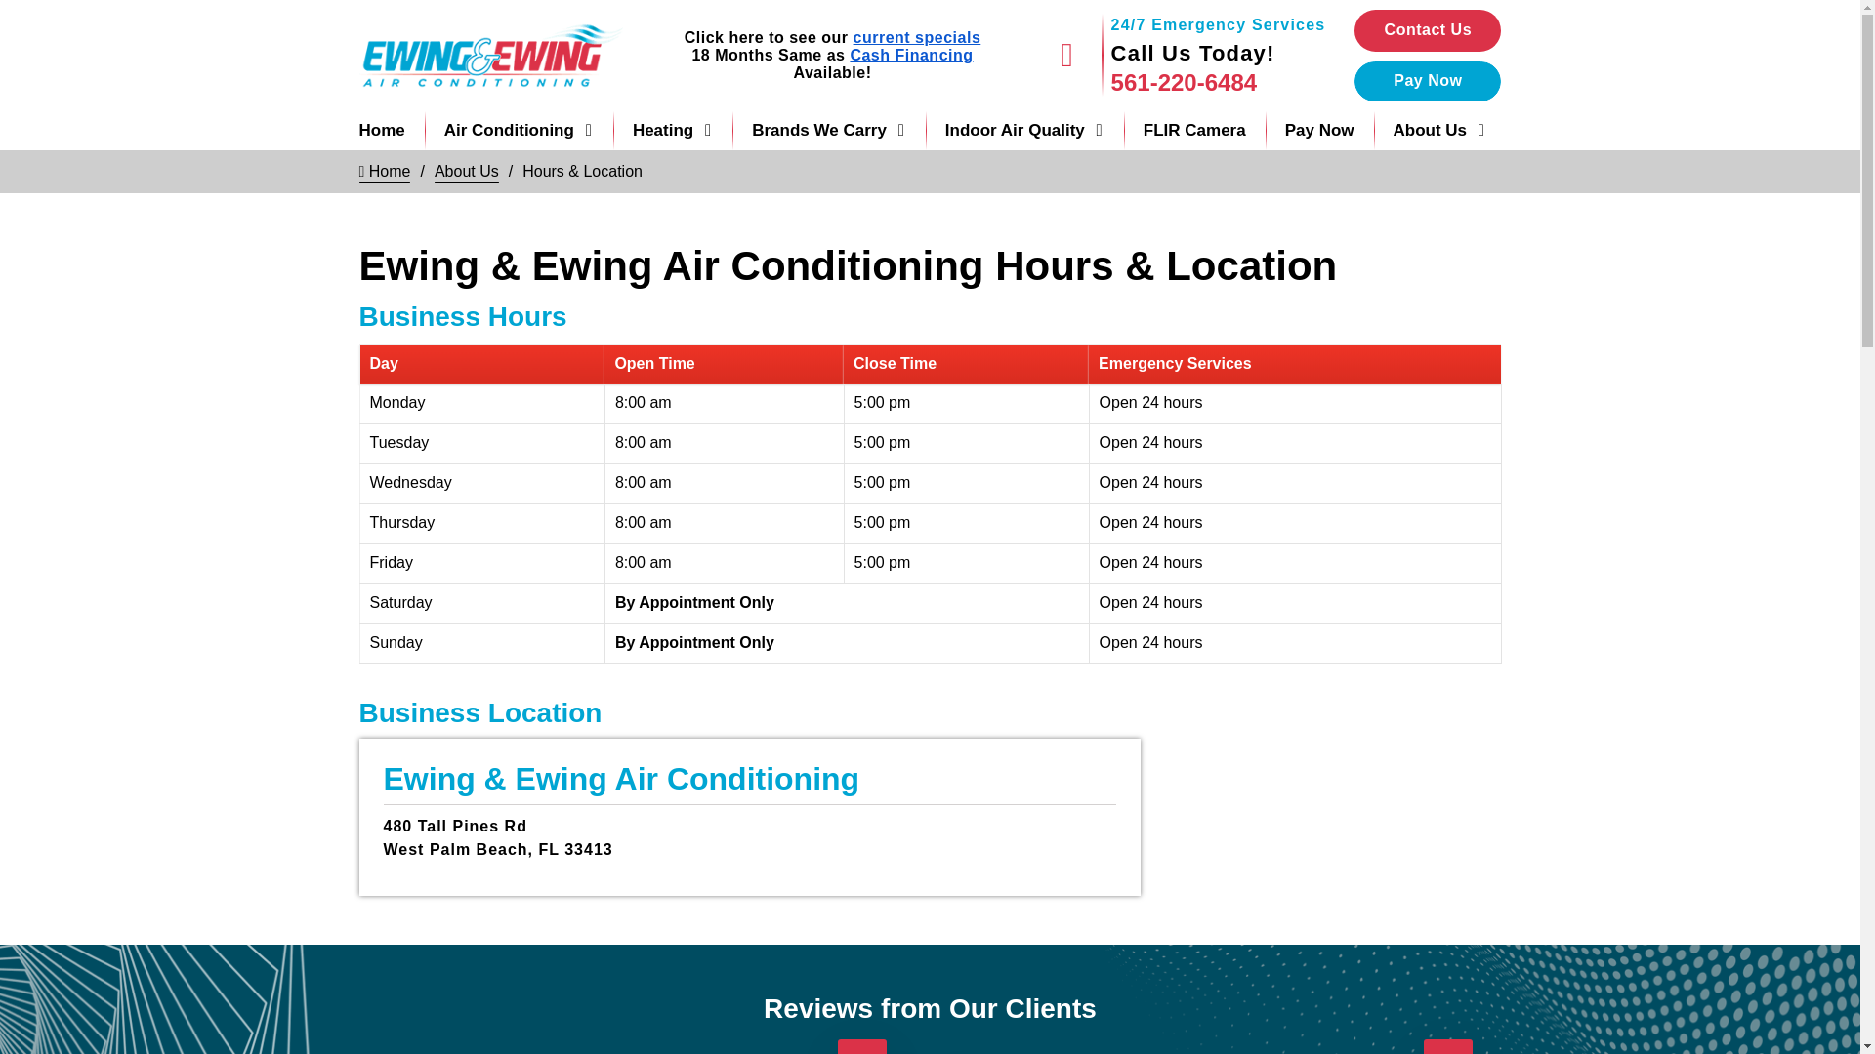 The height and width of the screenshot is (1054, 1875). What do you see at coordinates (382, 131) in the screenshot?
I see `Home` at bounding box center [382, 131].